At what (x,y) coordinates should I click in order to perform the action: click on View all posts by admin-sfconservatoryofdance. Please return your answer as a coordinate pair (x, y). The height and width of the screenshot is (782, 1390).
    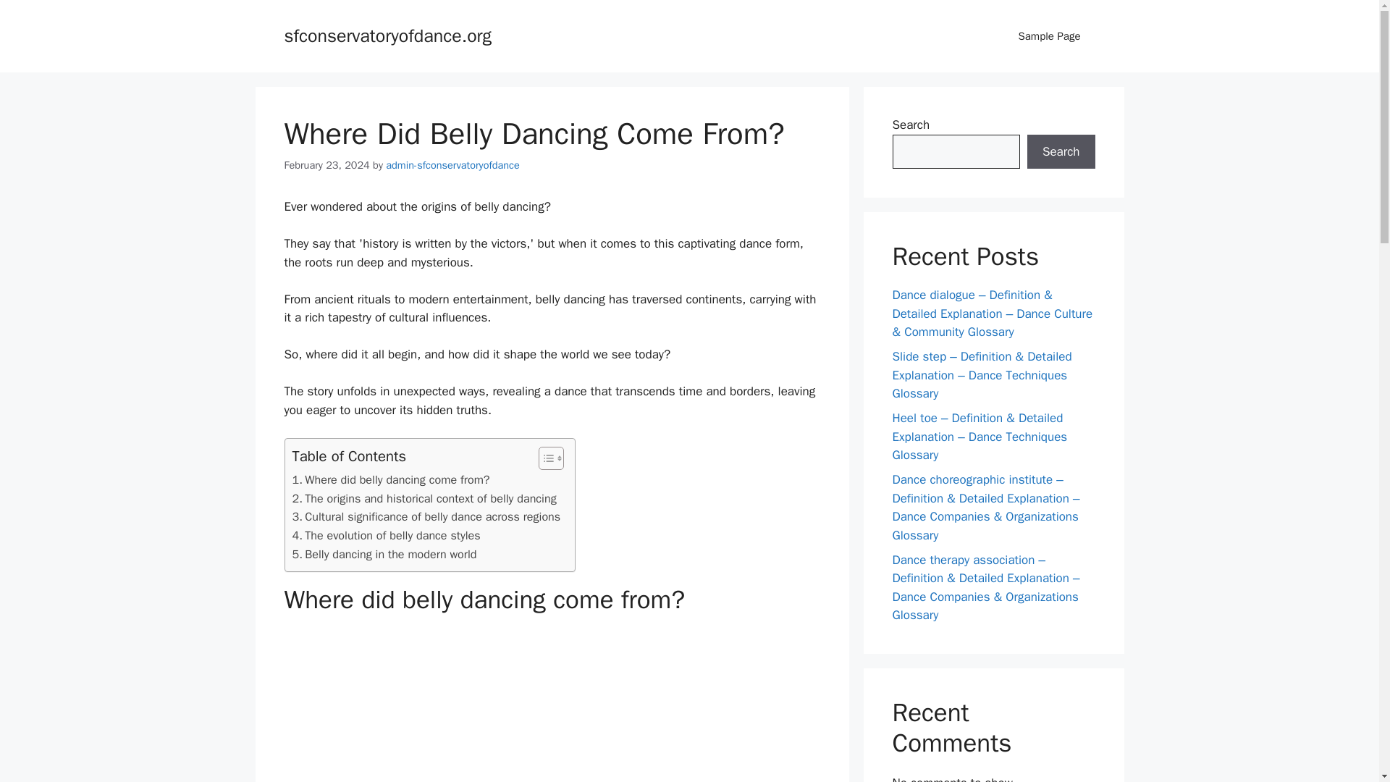
    Looking at the image, I should click on (453, 165).